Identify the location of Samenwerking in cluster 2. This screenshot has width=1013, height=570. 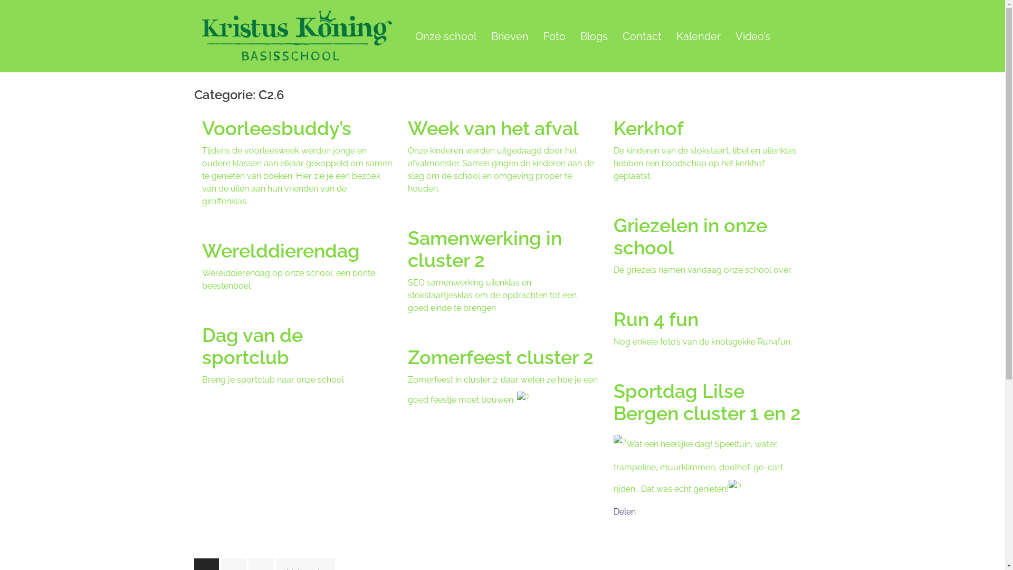
(484, 249).